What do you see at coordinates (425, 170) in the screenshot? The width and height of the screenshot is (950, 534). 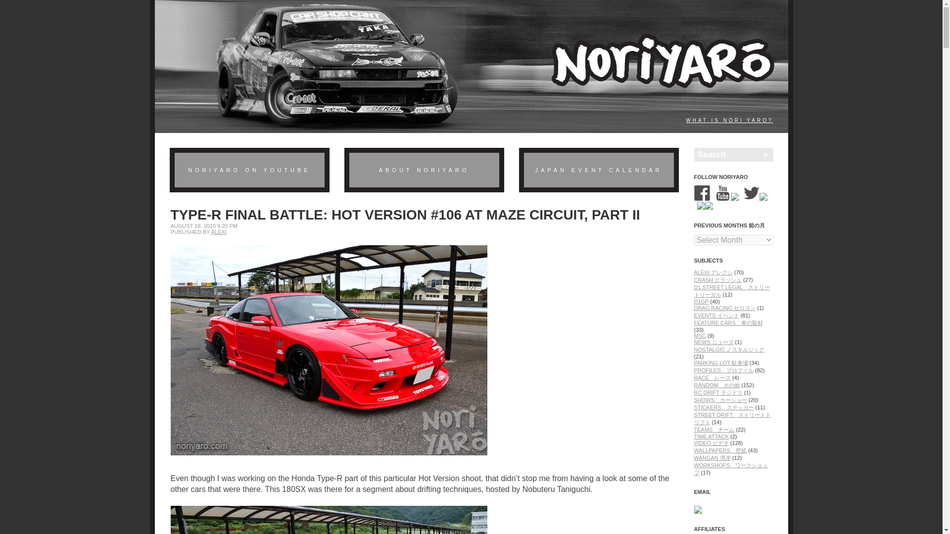 I see `ABOUT NORIYARO` at bounding box center [425, 170].